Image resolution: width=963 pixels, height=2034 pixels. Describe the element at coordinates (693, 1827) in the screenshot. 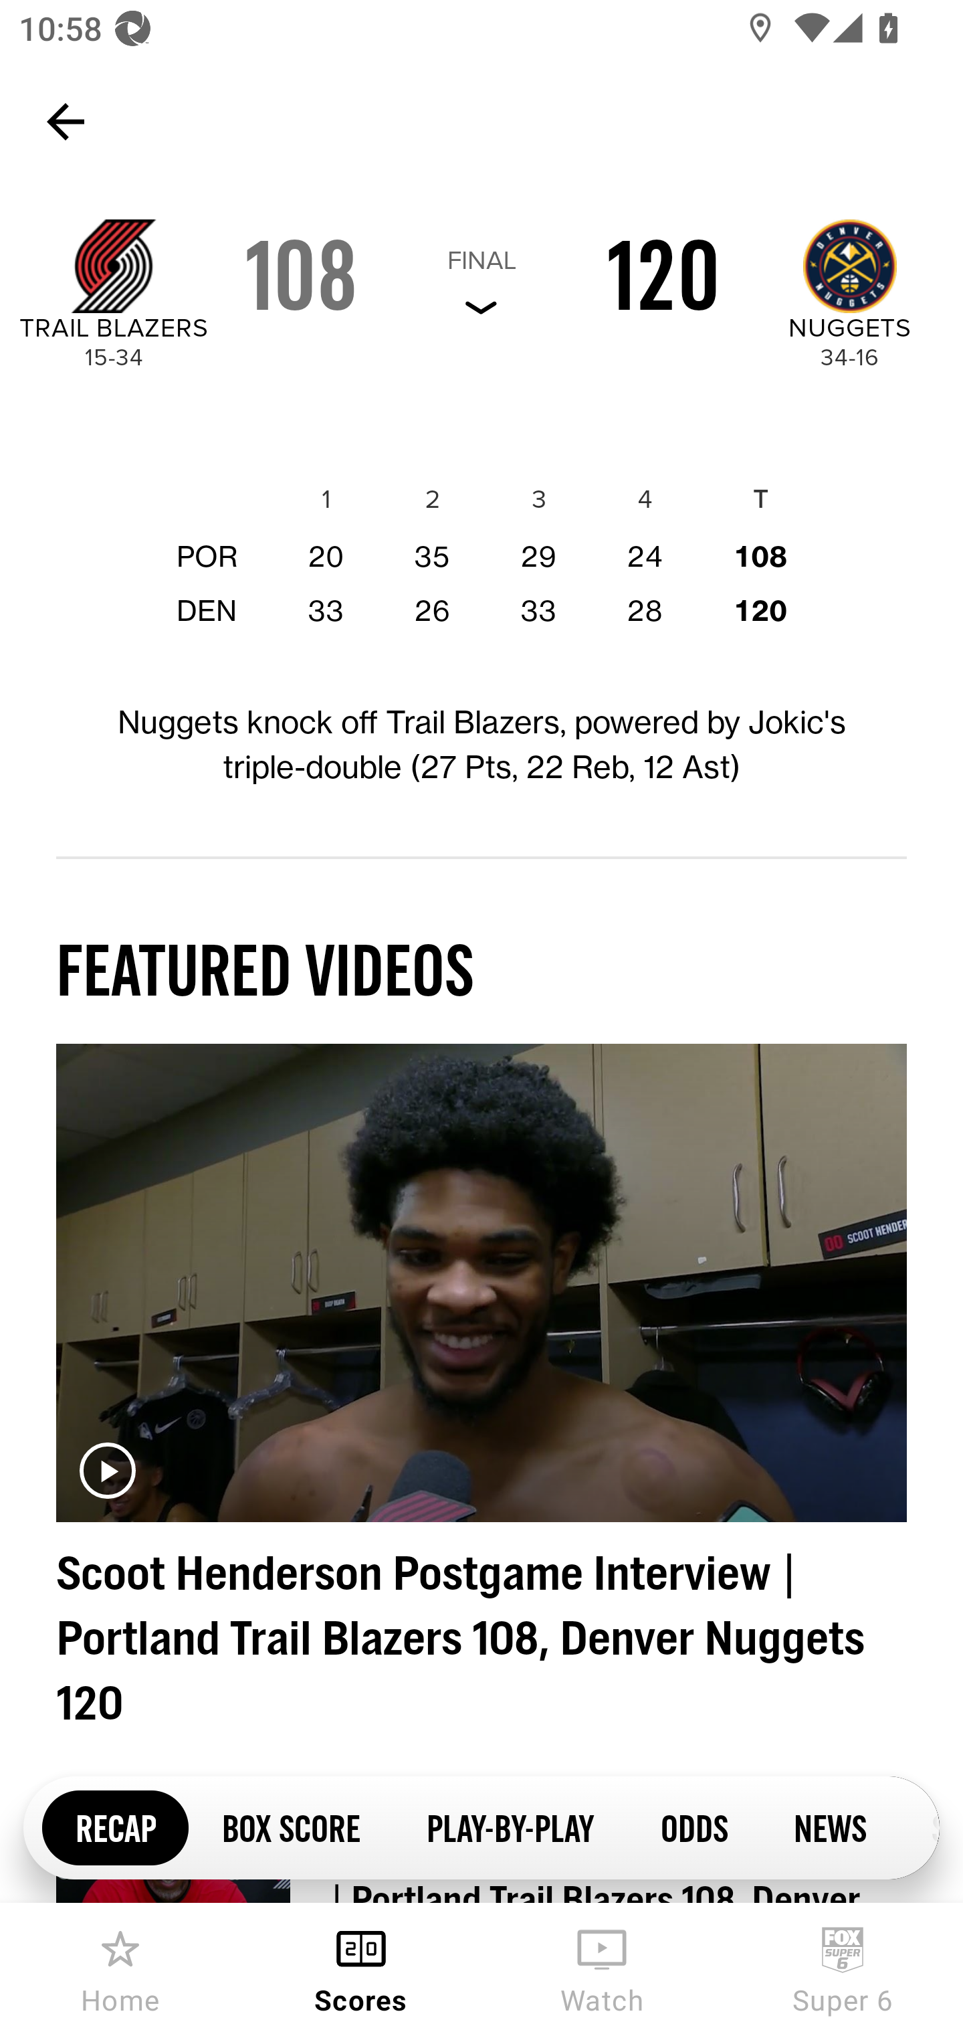

I see `ODDS` at that location.